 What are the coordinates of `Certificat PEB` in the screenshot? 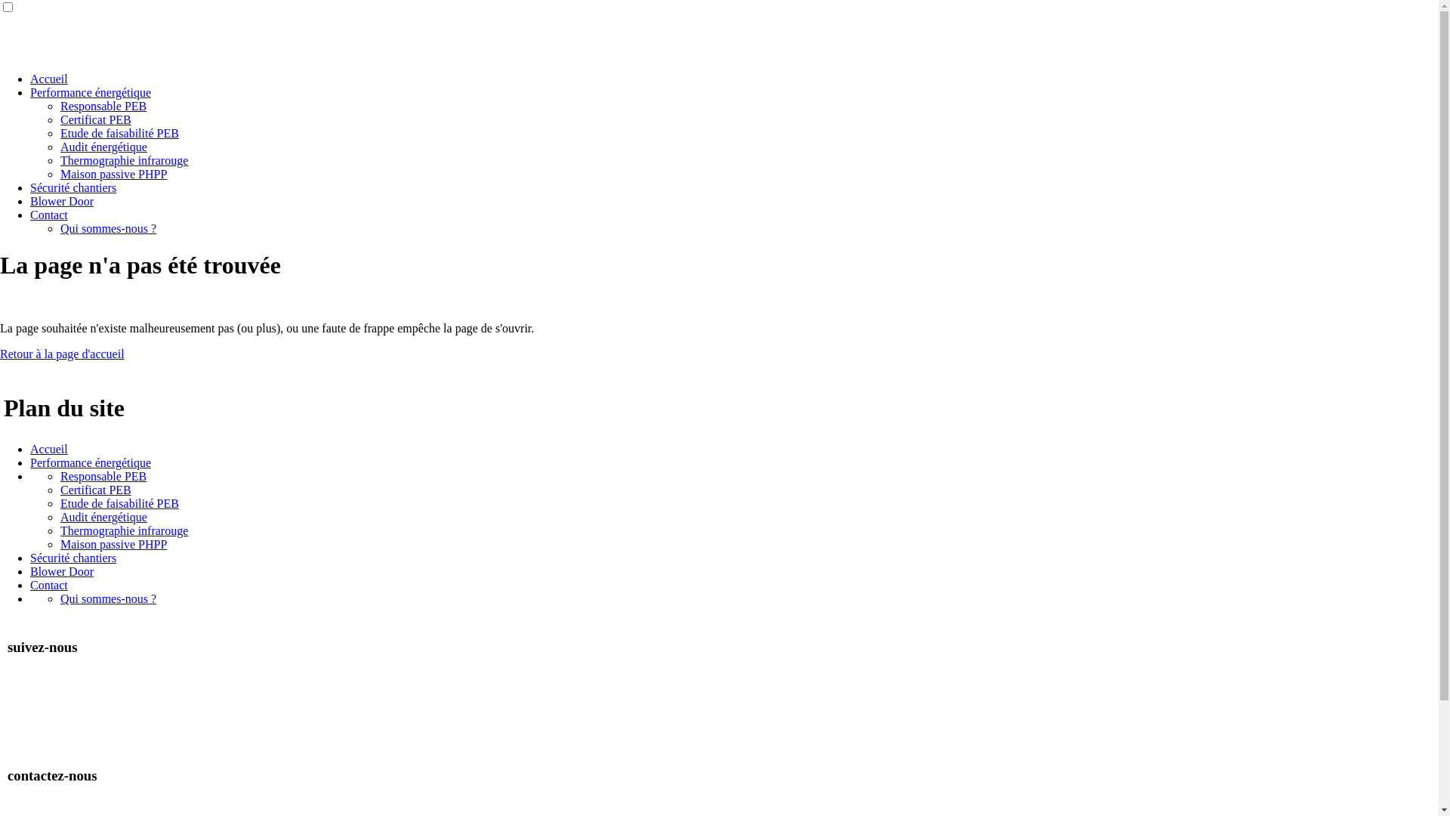 It's located at (96, 119).